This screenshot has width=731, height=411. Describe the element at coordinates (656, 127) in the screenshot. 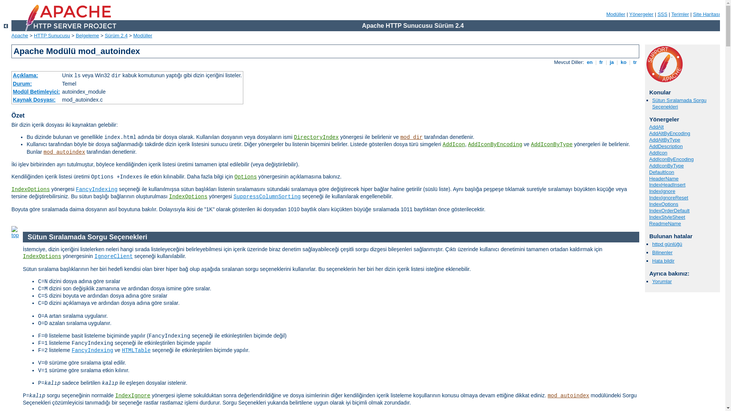

I see `AddAlt` at that location.